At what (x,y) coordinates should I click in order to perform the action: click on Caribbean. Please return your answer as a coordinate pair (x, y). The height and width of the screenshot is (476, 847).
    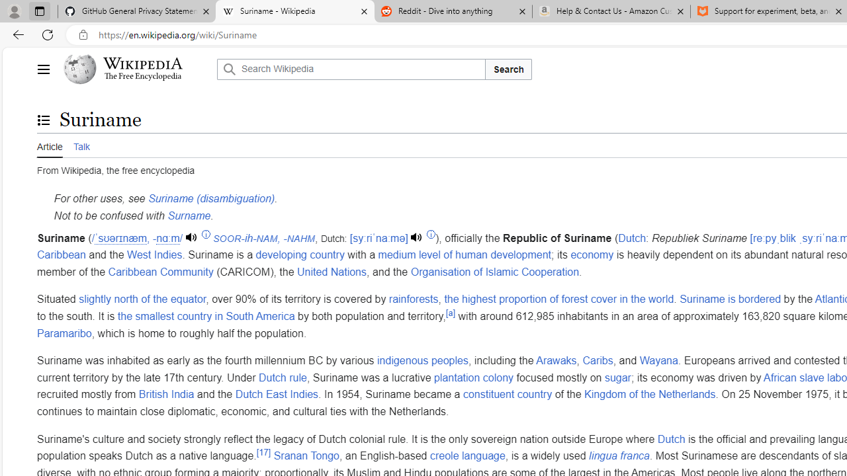
    Looking at the image, I should click on (62, 255).